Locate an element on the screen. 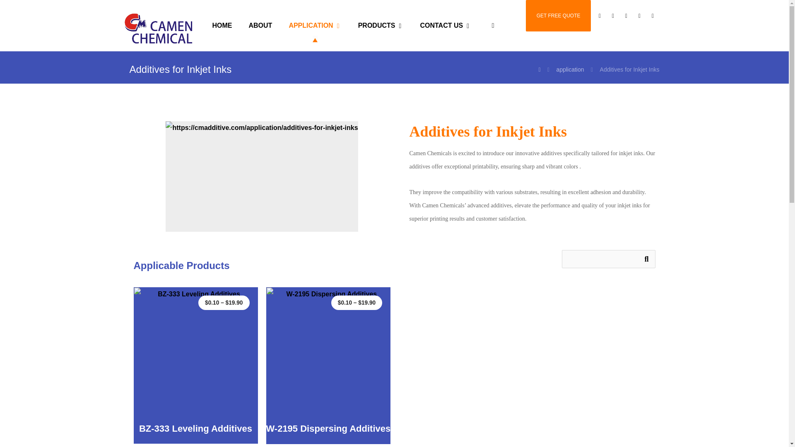 The width and height of the screenshot is (795, 447). APPLICATION is located at coordinates (315, 25).